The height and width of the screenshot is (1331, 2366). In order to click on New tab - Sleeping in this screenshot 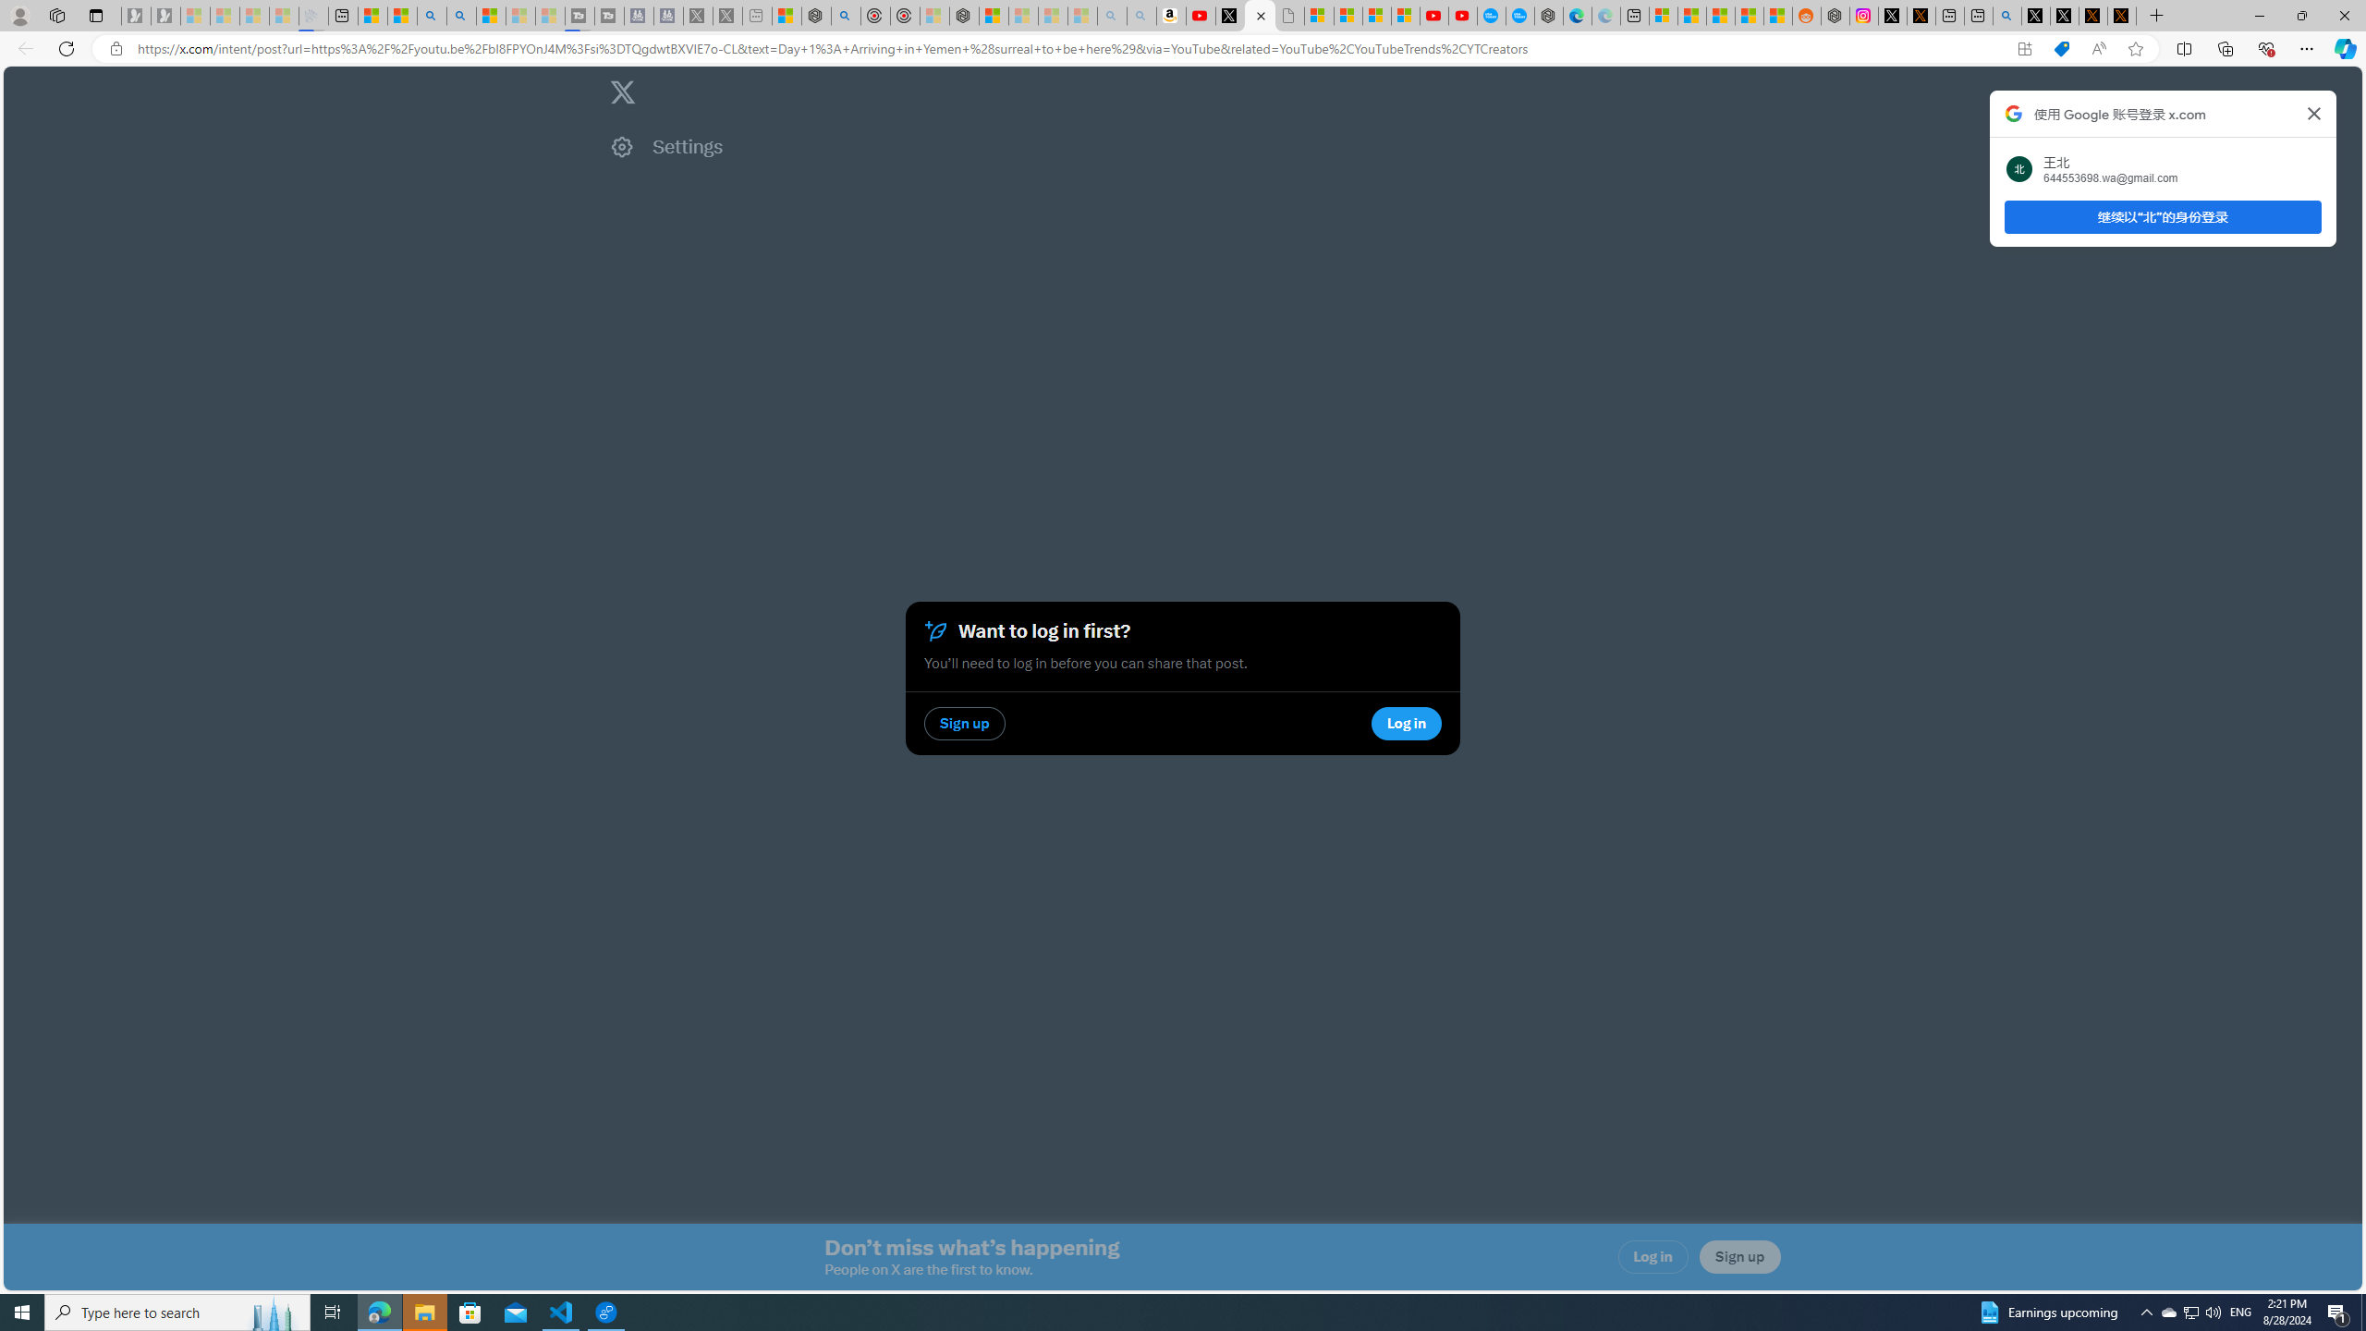, I will do `click(758, 16)`.